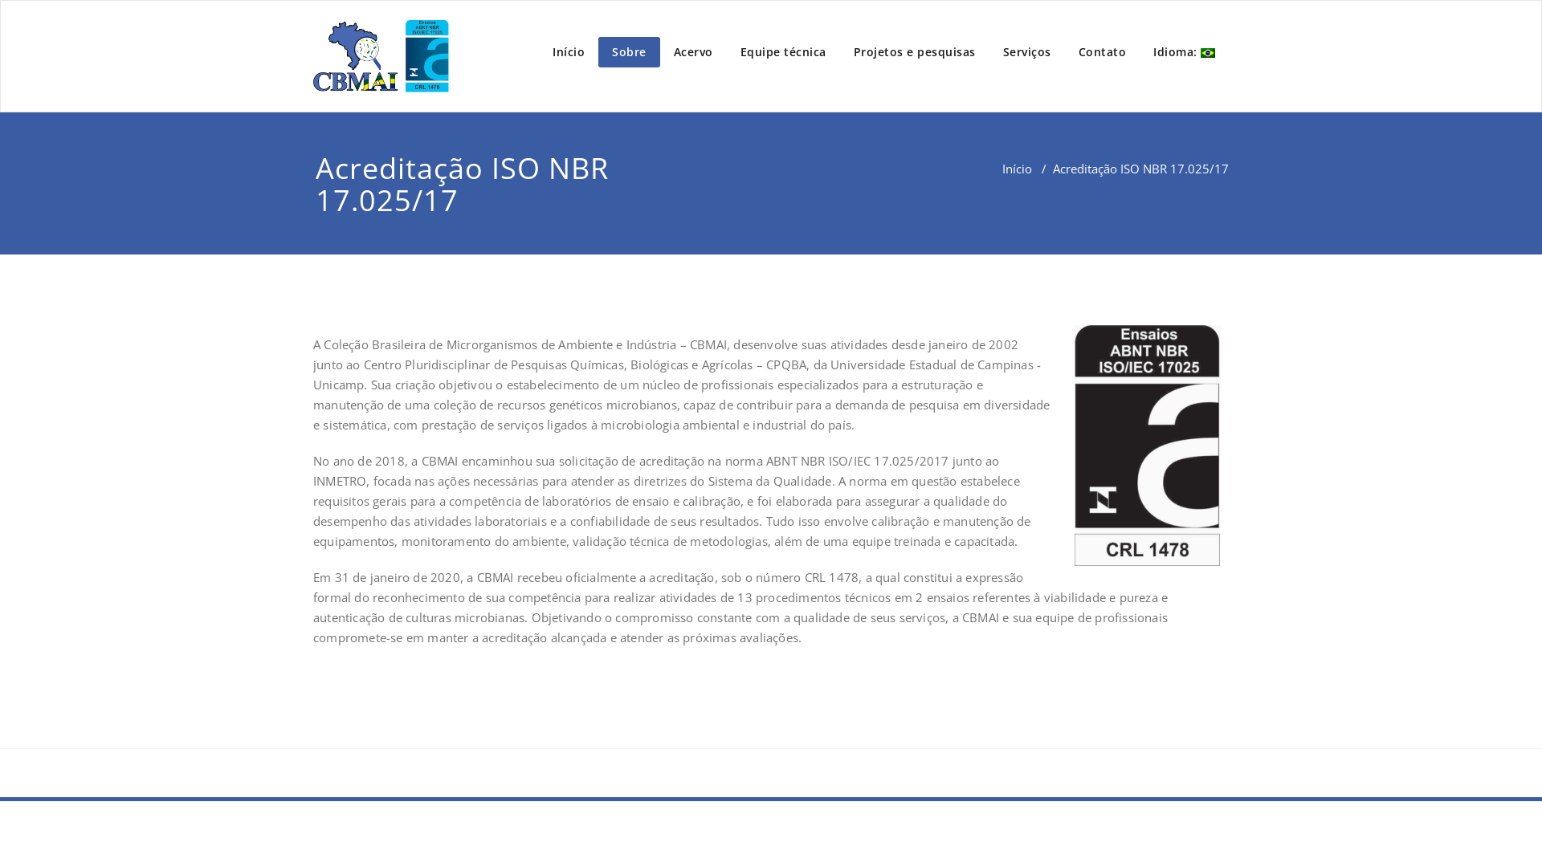  What do you see at coordinates (630, 52) in the screenshot?
I see `Sobre` at bounding box center [630, 52].